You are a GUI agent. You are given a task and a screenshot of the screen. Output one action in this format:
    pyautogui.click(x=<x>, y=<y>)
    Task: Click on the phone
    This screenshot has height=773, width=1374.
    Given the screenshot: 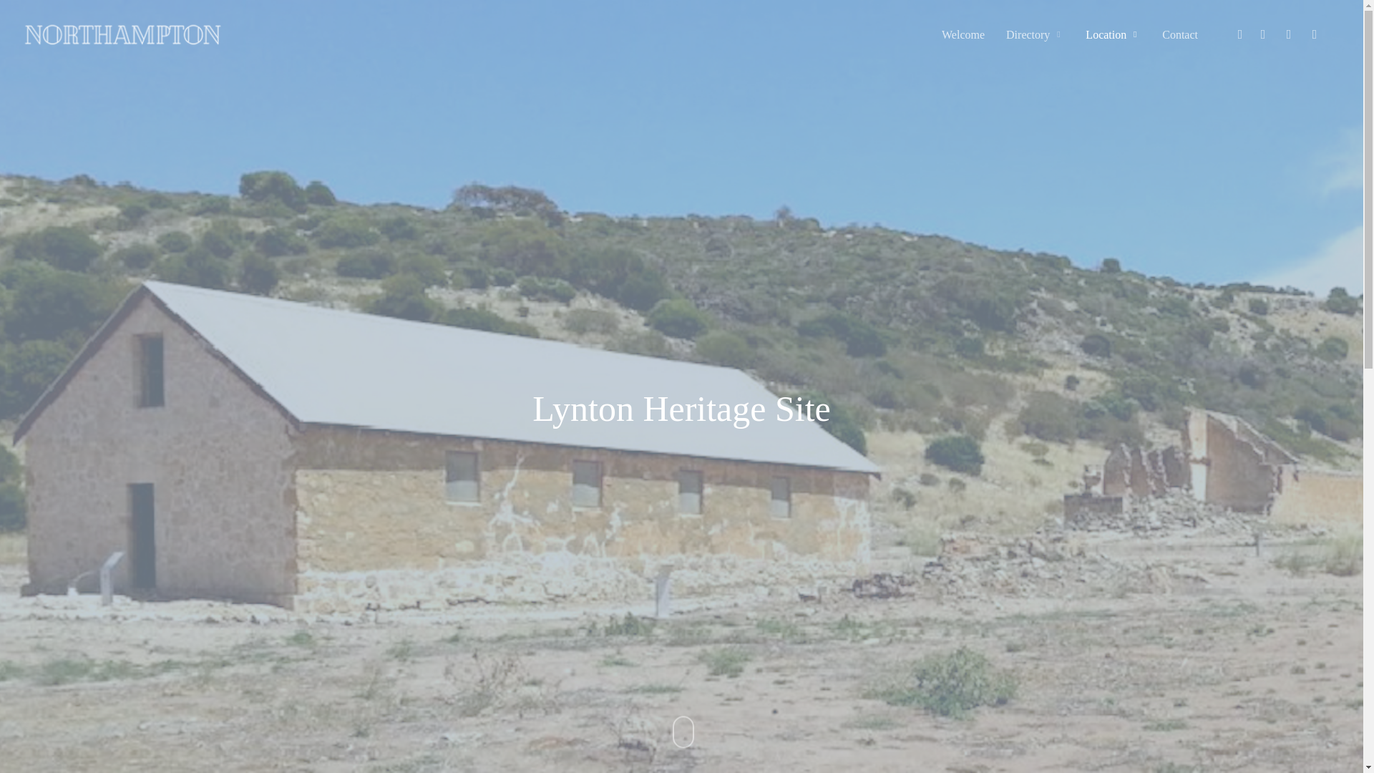 What is the action you would take?
    pyautogui.click(x=1288, y=34)
    